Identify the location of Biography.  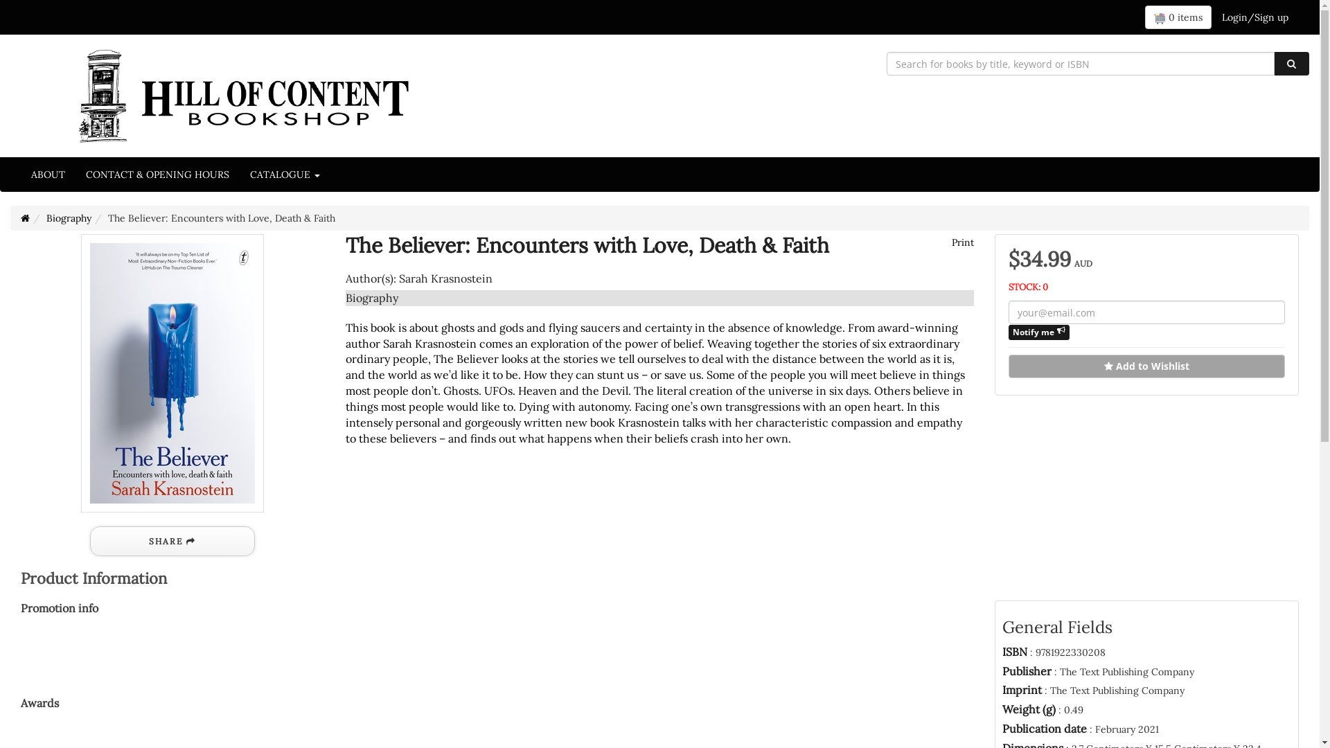
(69, 218).